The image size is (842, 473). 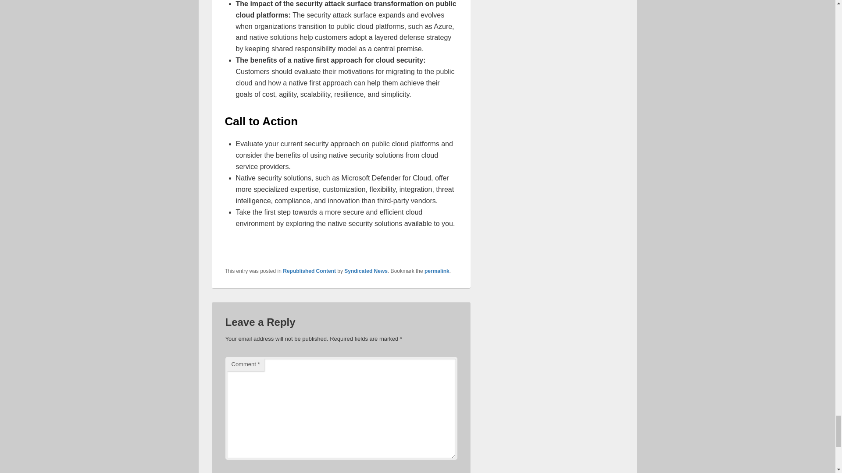 I want to click on Permalink to Native-first cloud security approach, so click(x=437, y=271).